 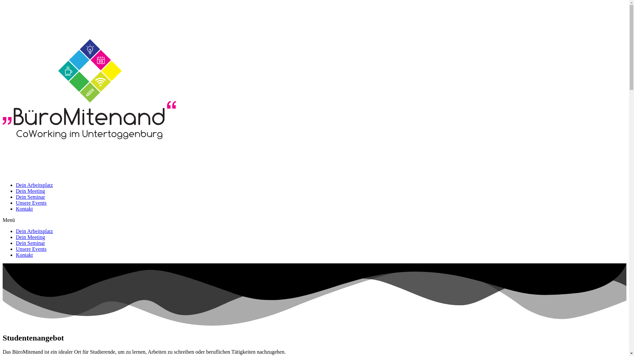 What do you see at coordinates (30, 243) in the screenshot?
I see `Dein Seminar` at bounding box center [30, 243].